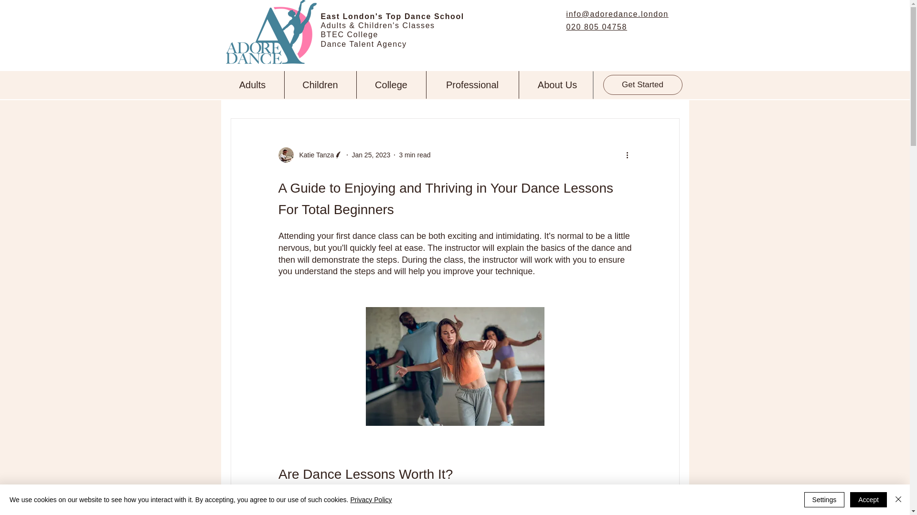  I want to click on Katie Tanza, so click(313, 154).